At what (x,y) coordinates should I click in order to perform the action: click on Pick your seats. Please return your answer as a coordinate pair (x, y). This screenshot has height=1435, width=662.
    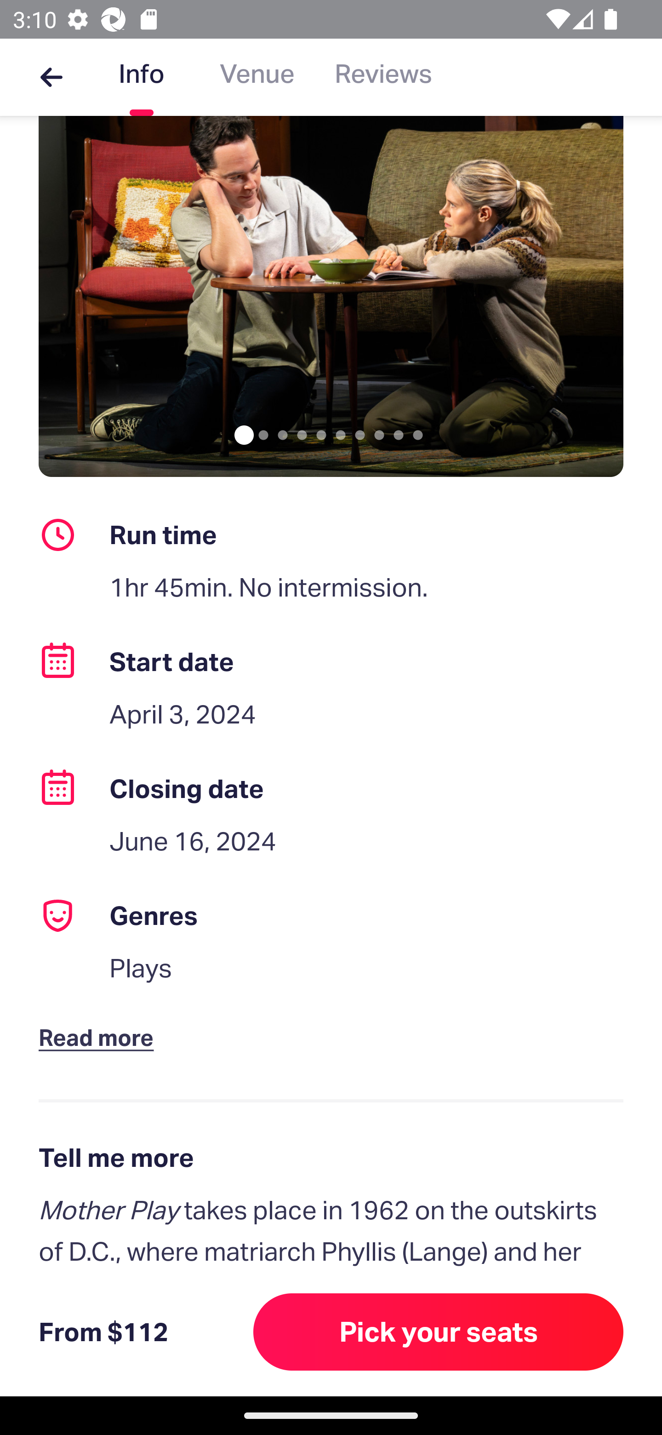
    Looking at the image, I should click on (439, 1332).